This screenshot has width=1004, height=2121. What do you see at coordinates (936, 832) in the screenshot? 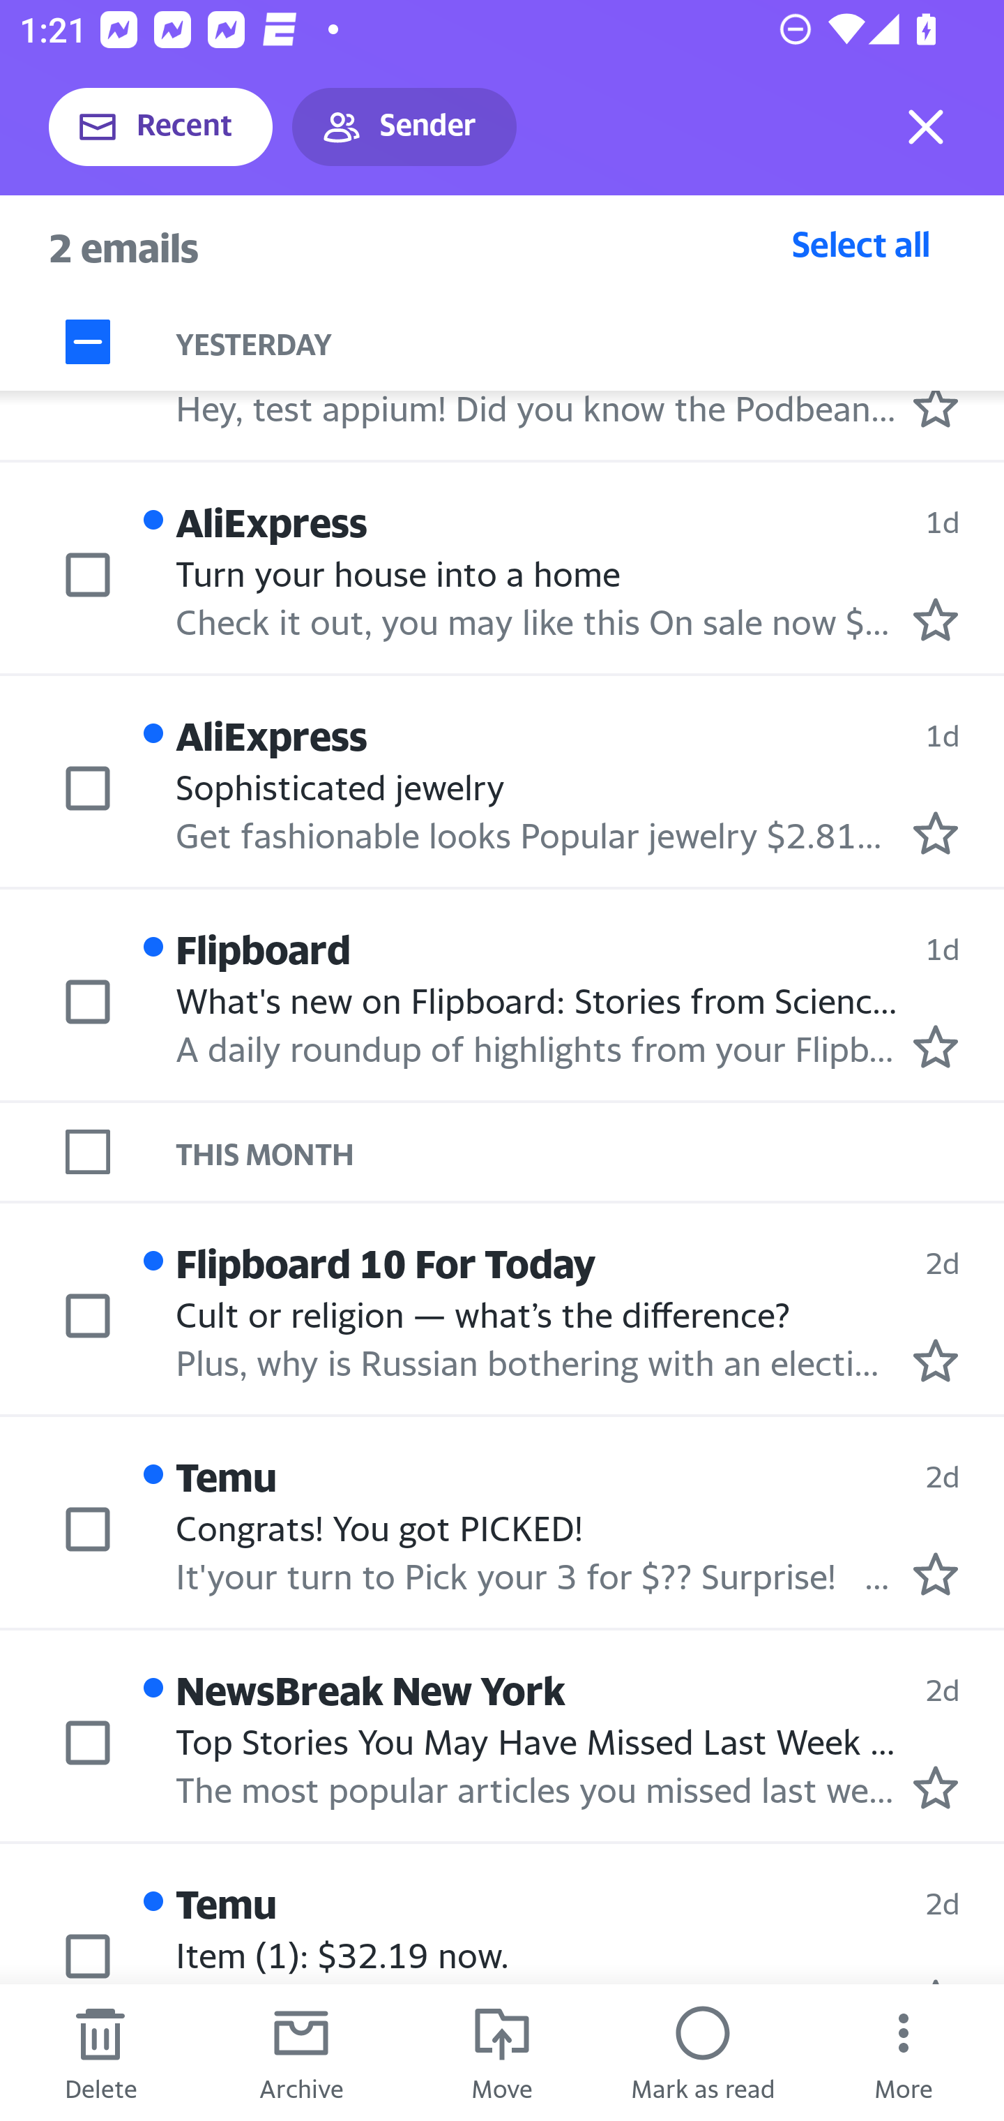
I see `Mark as starred.` at bounding box center [936, 832].